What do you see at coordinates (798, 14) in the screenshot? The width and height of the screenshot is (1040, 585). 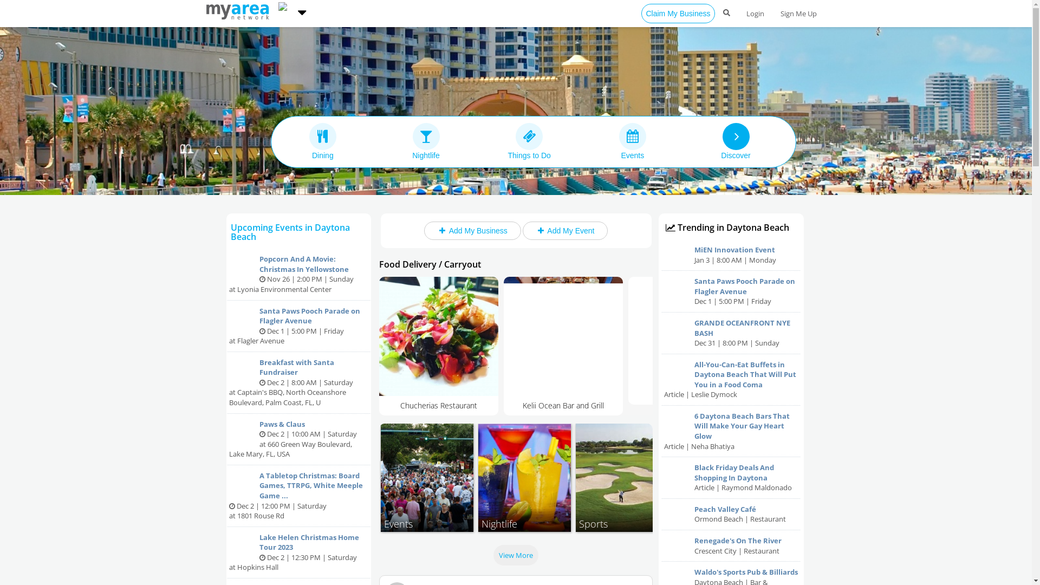 I see `Sign Me Up` at bounding box center [798, 14].